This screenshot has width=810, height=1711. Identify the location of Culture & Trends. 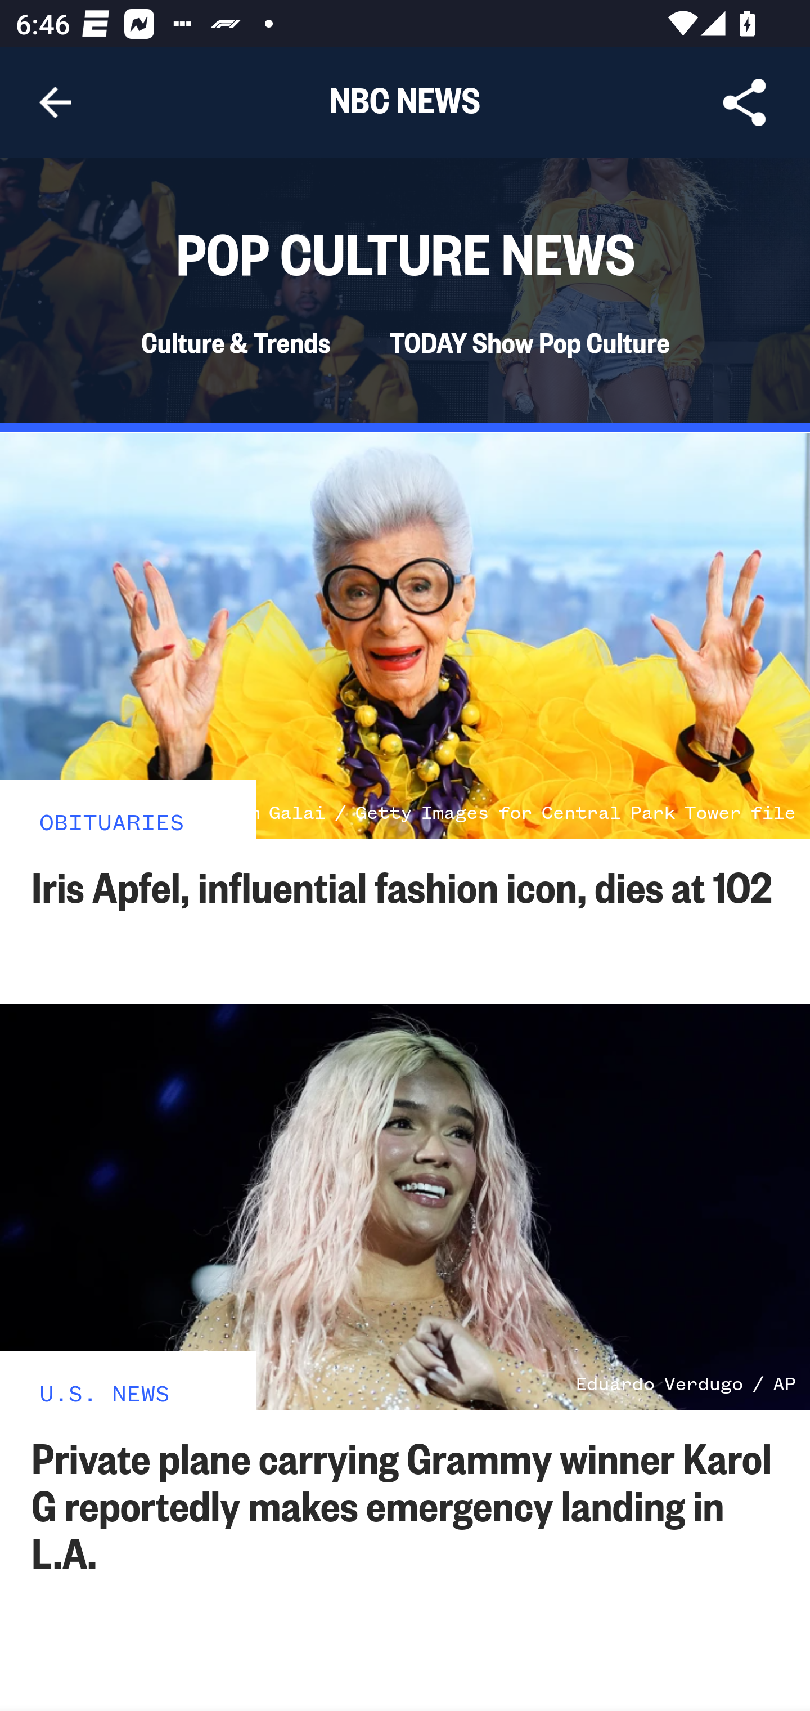
(235, 342).